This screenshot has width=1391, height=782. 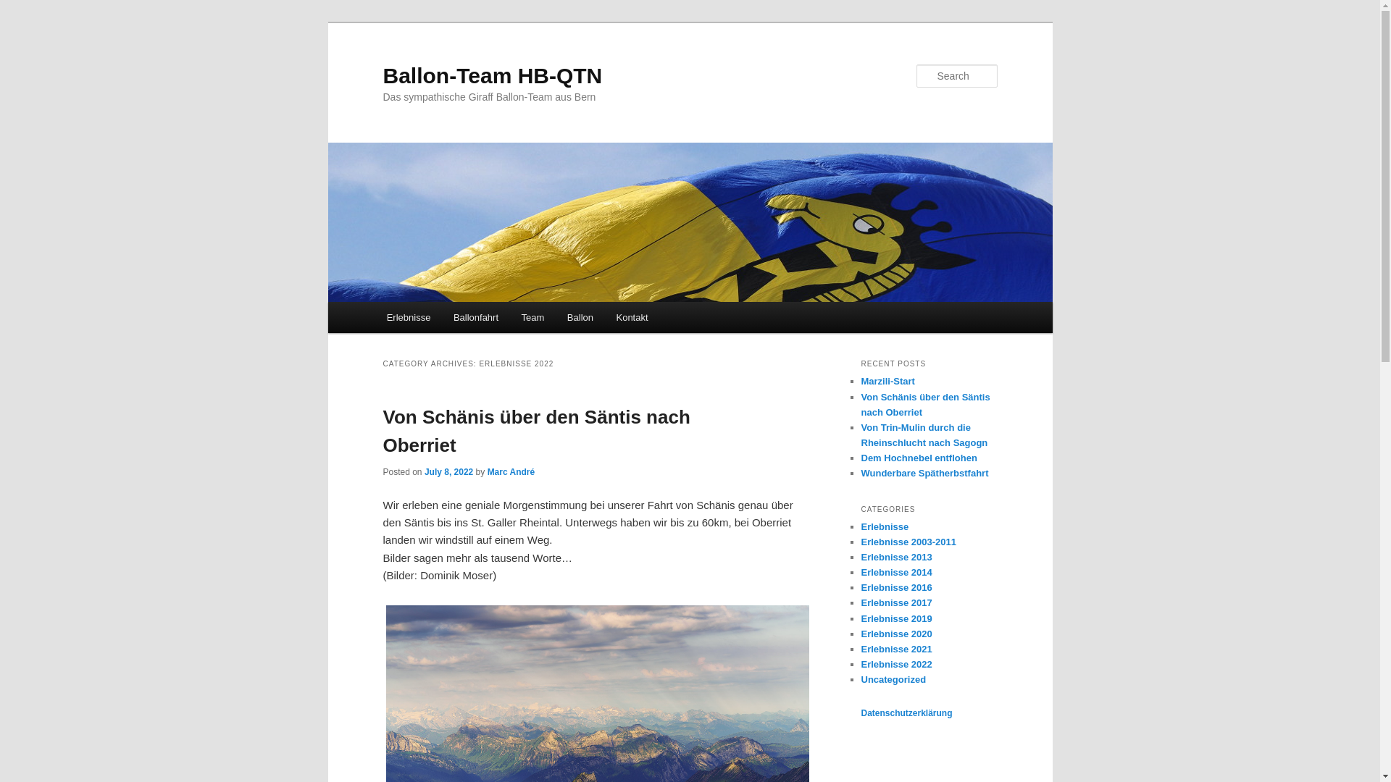 What do you see at coordinates (22, 22) in the screenshot?
I see `Skip to primary content` at bounding box center [22, 22].